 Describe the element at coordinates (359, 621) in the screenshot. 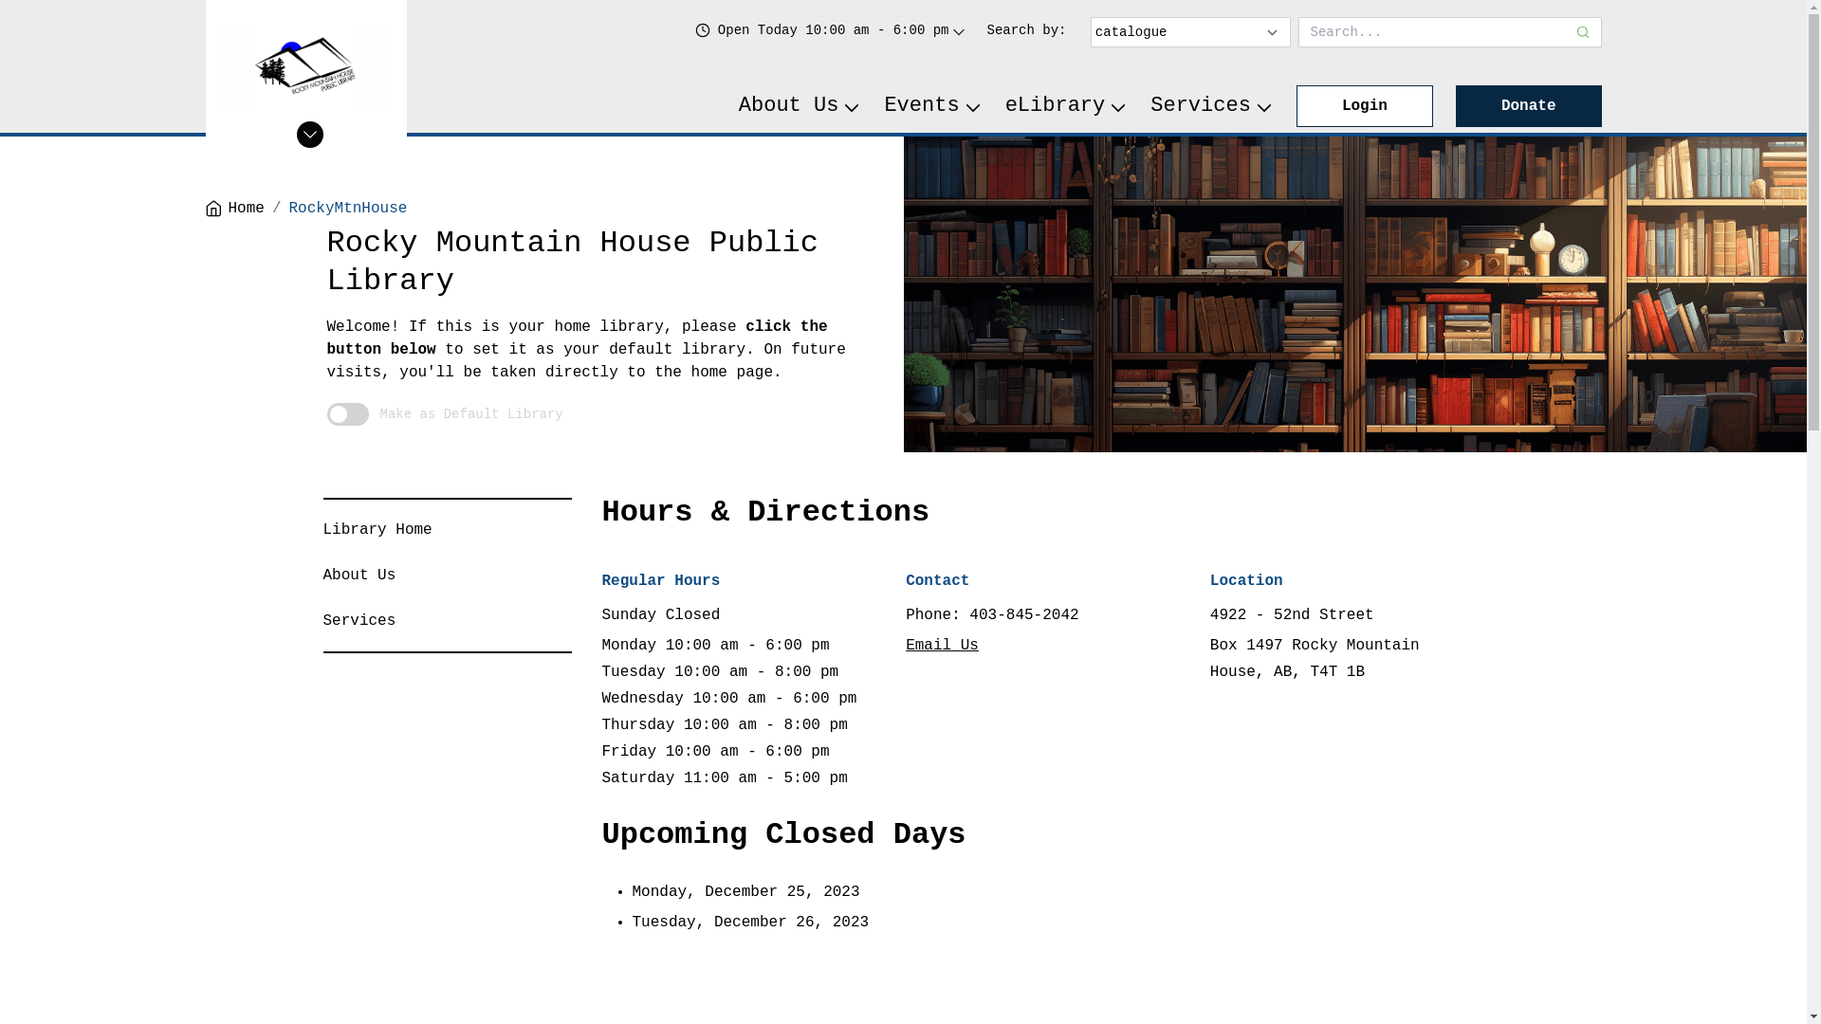

I see `Services` at that location.